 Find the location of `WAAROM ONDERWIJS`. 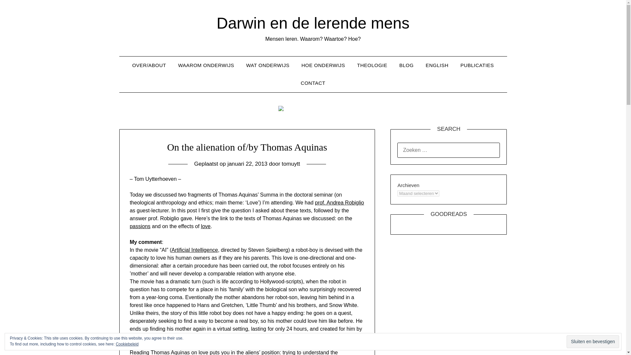

WAAROM ONDERWIJS is located at coordinates (206, 65).